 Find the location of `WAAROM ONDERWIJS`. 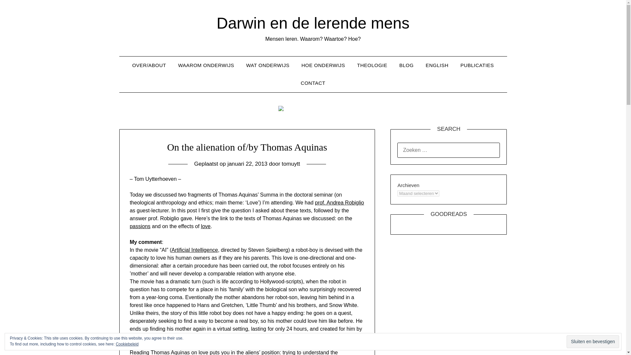

WAAROM ONDERWIJS is located at coordinates (206, 65).